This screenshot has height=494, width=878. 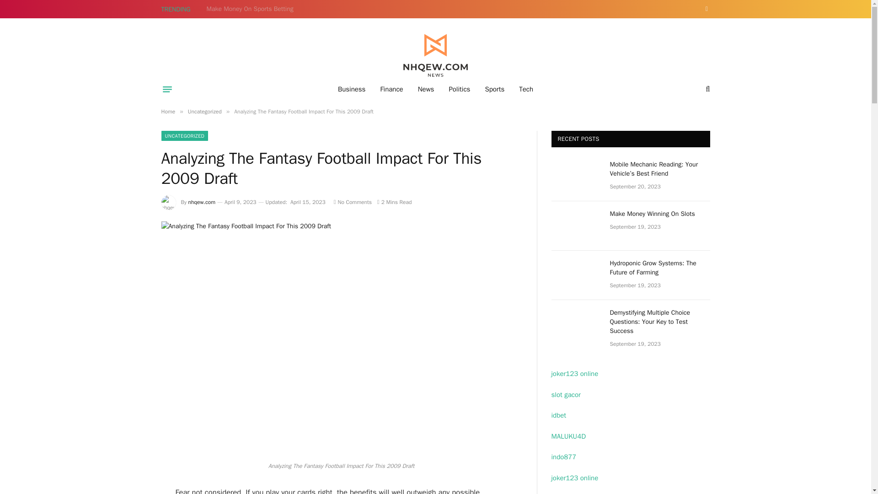 I want to click on Uncategorized, so click(x=205, y=112).